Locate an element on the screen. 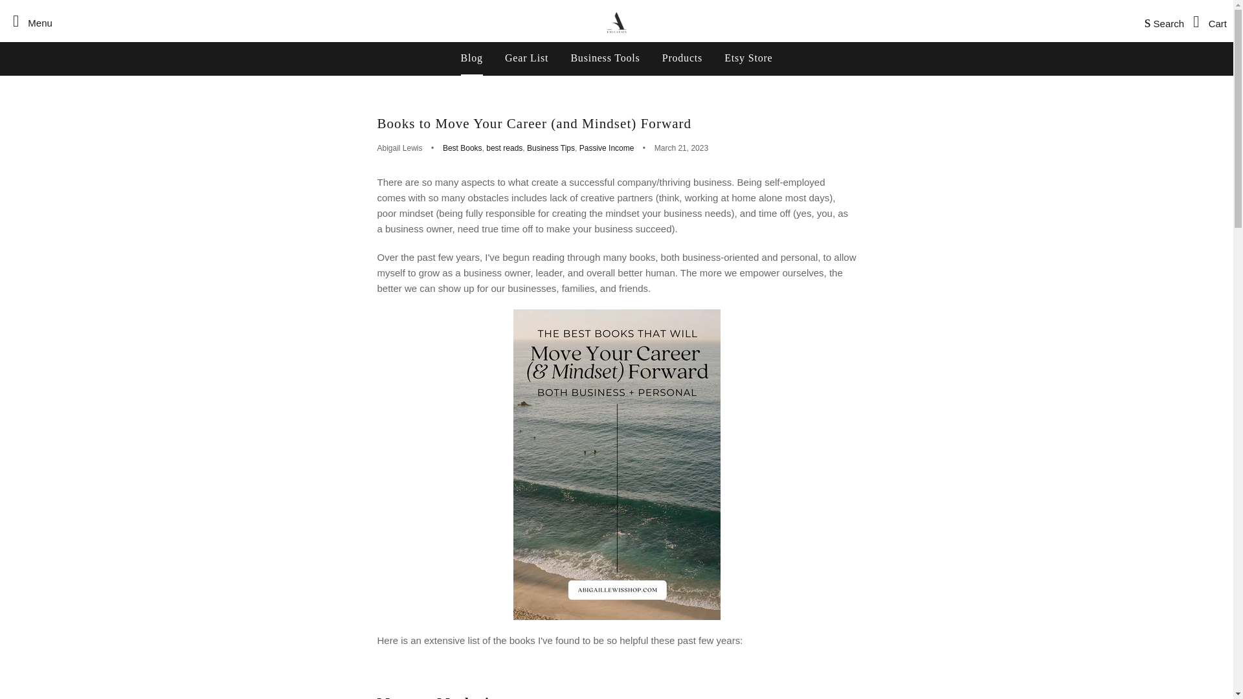 This screenshot has height=699, width=1243. best reads is located at coordinates (504, 148).